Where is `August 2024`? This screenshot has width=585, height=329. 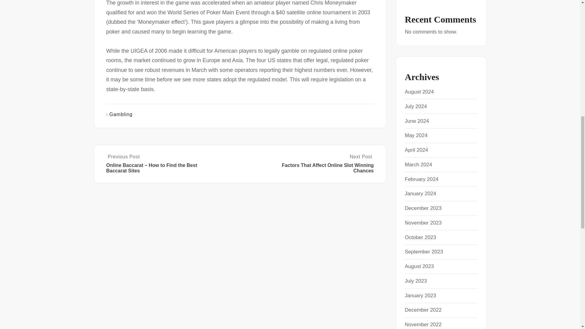 August 2024 is located at coordinates (419, 92).